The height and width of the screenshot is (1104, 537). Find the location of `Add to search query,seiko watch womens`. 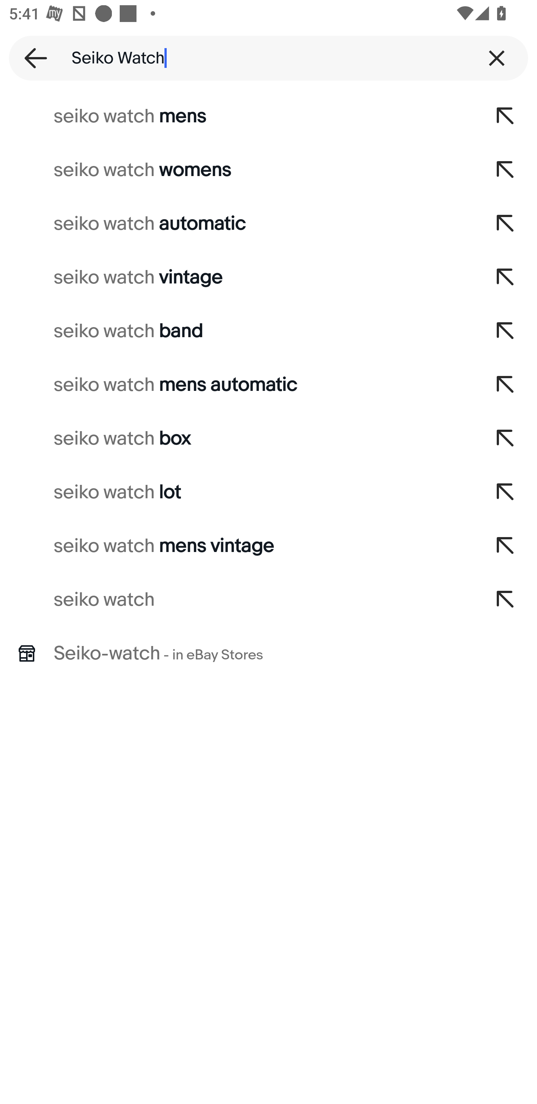

Add to search query,seiko watch womens is located at coordinates (506, 170).